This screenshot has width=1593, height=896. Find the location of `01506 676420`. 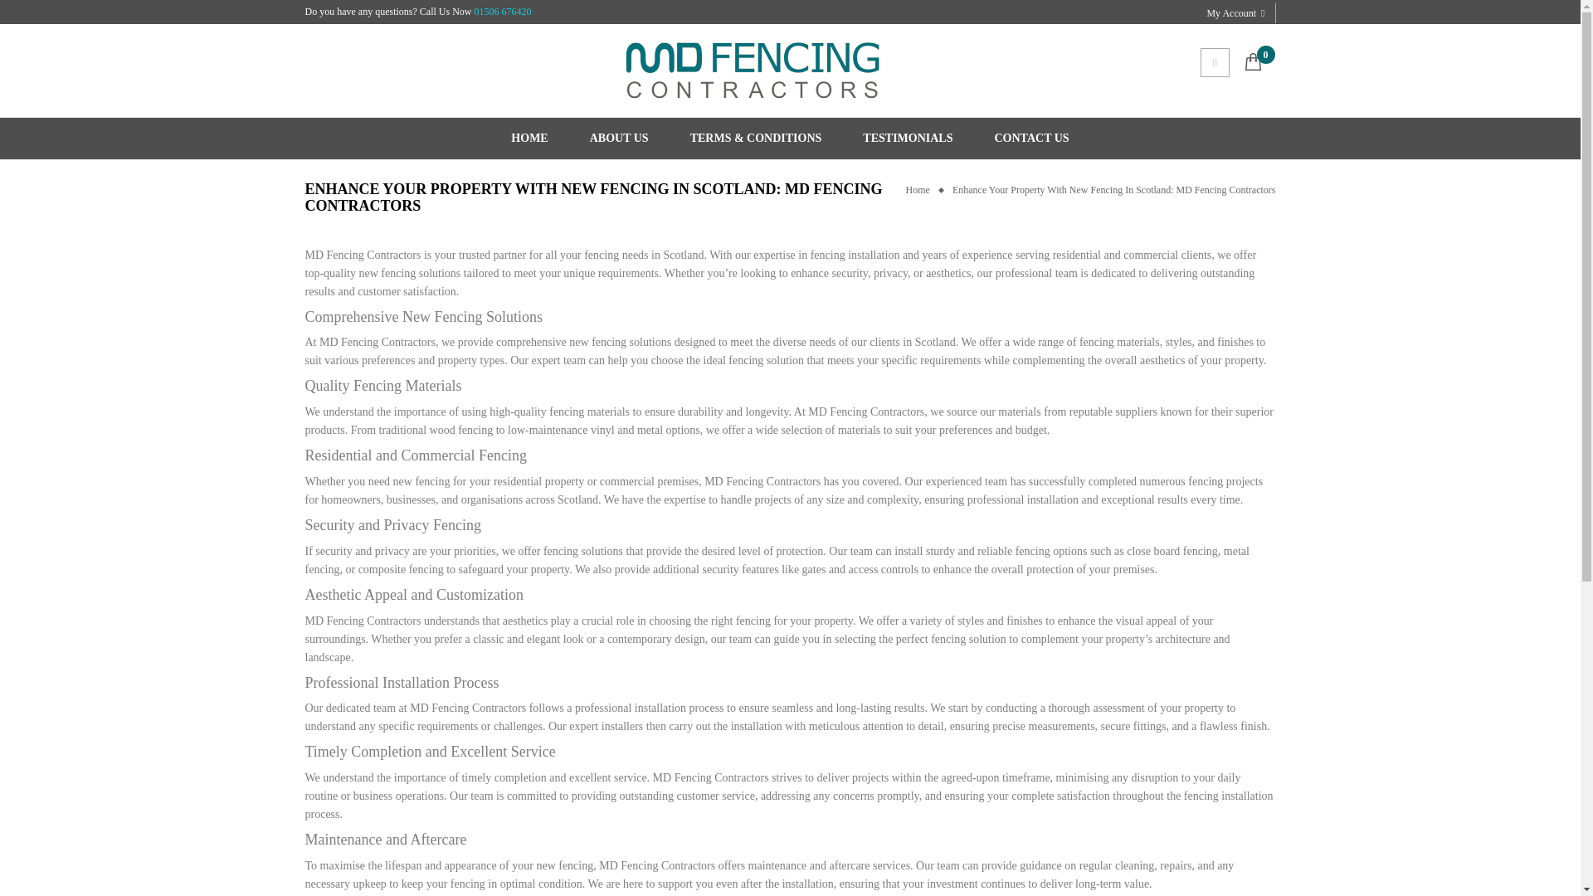

01506 676420 is located at coordinates (501, 11).